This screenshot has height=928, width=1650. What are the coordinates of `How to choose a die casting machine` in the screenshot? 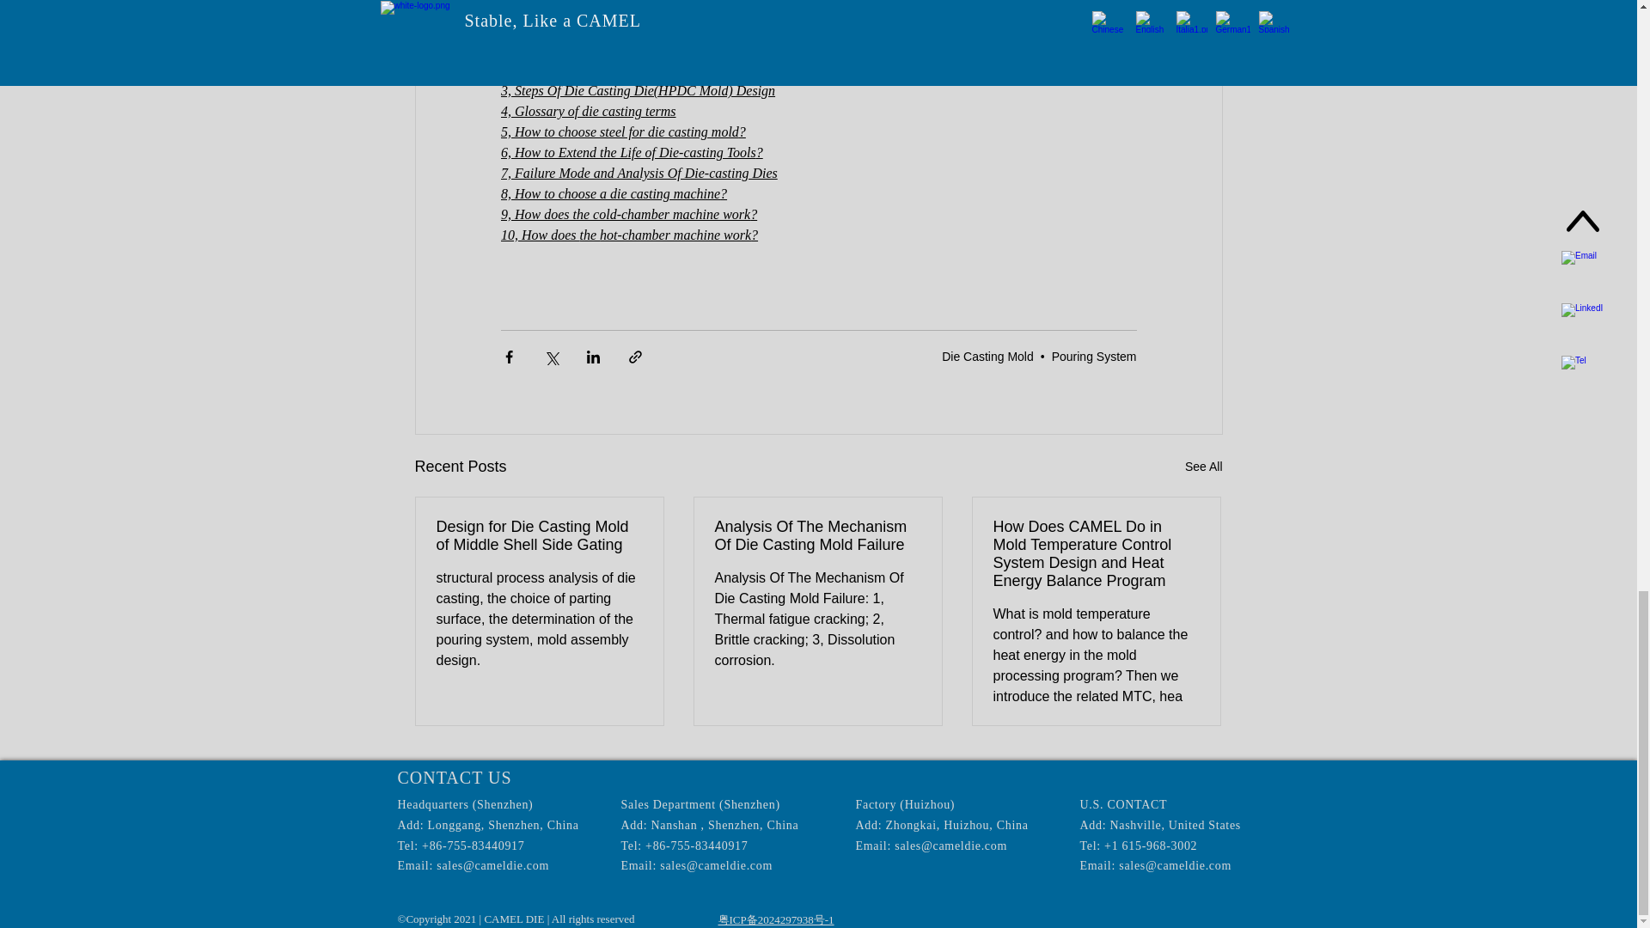 It's located at (616, 194).